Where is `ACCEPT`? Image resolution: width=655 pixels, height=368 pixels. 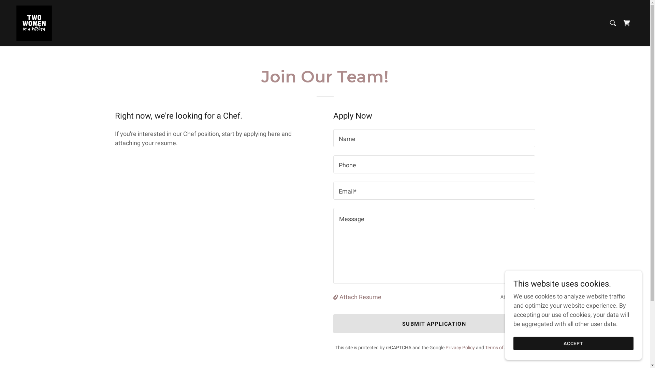 ACCEPT is located at coordinates (573, 343).